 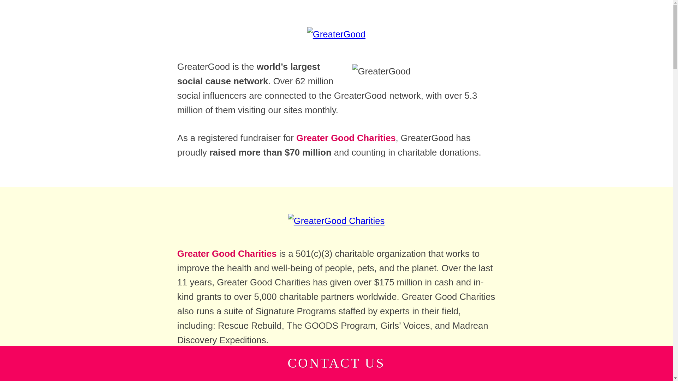 What do you see at coordinates (336, 221) in the screenshot?
I see `Greater Good Charities` at bounding box center [336, 221].